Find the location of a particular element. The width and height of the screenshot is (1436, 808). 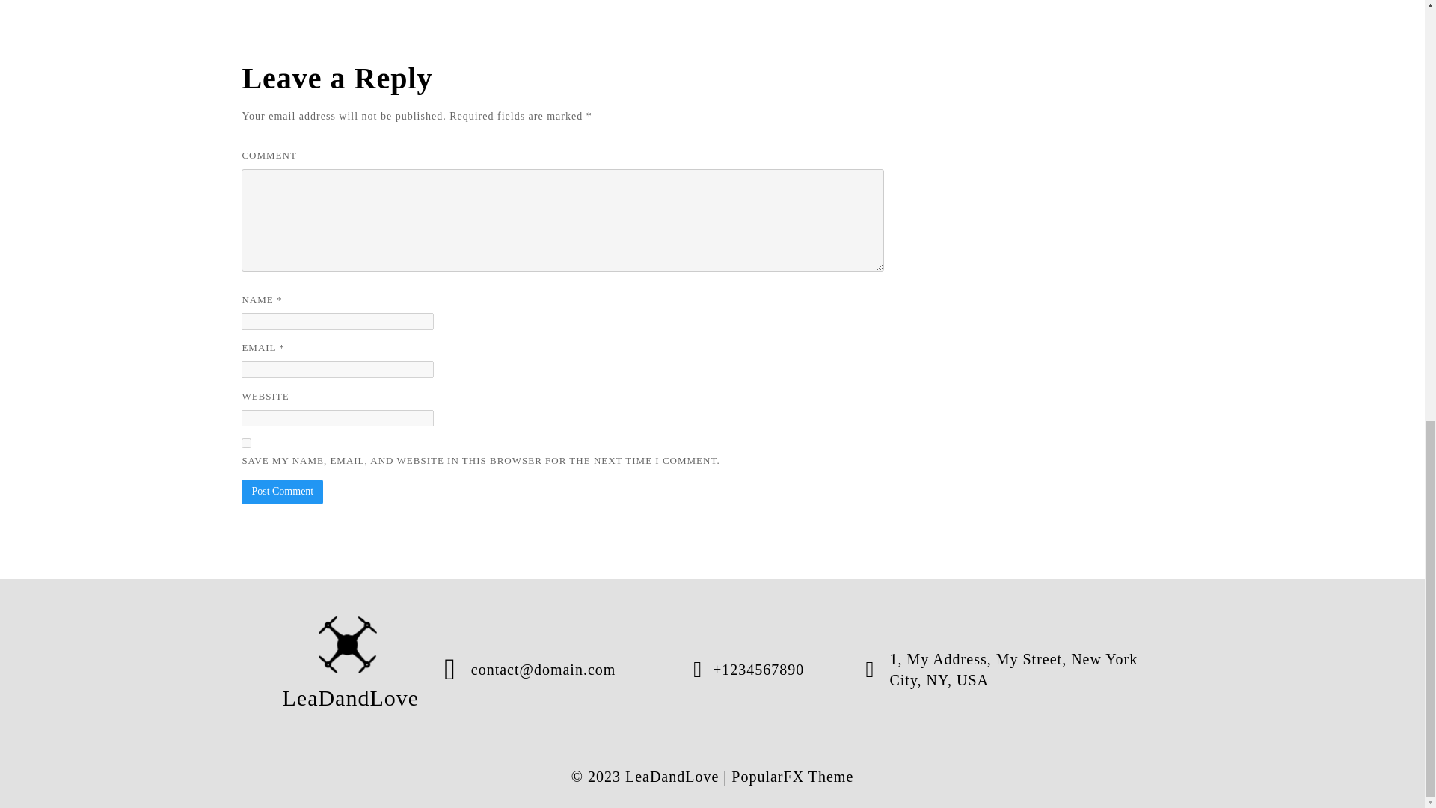

Post Comment is located at coordinates (282, 491).